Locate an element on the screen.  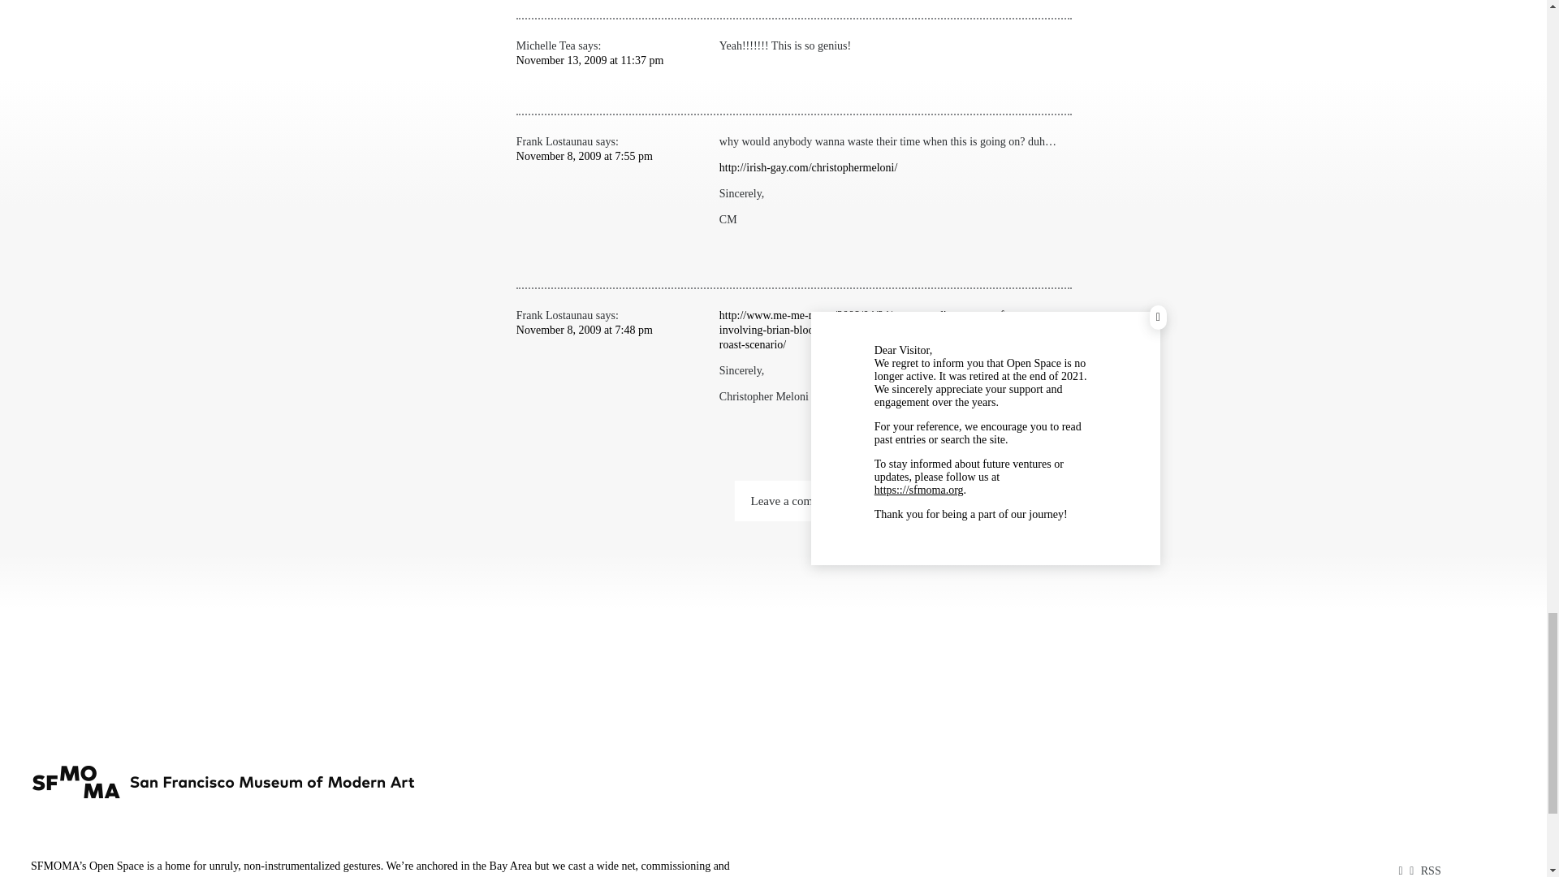
November 13, 2009 at 11:37 pm is located at coordinates (589, 60).